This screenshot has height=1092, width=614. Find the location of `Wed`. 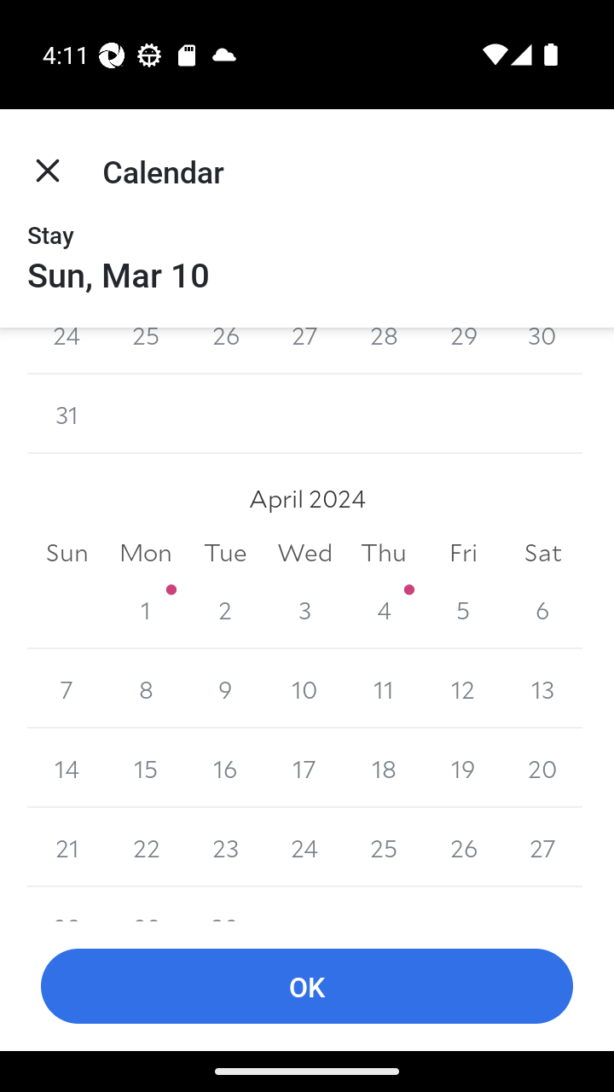

Wed is located at coordinates (304, 553).